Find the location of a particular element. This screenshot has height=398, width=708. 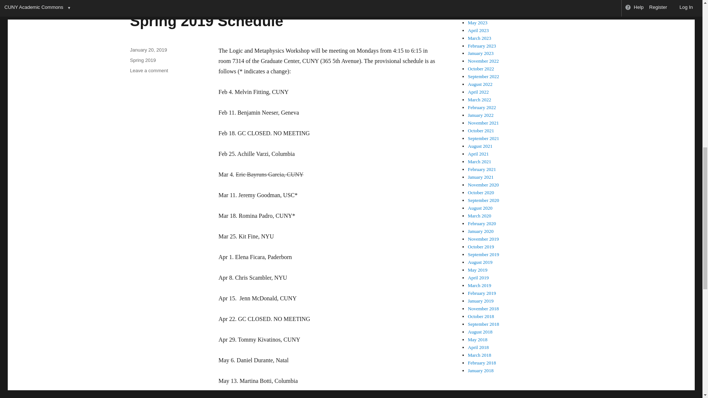

January 20, 2019 is located at coordinates (148, 50).